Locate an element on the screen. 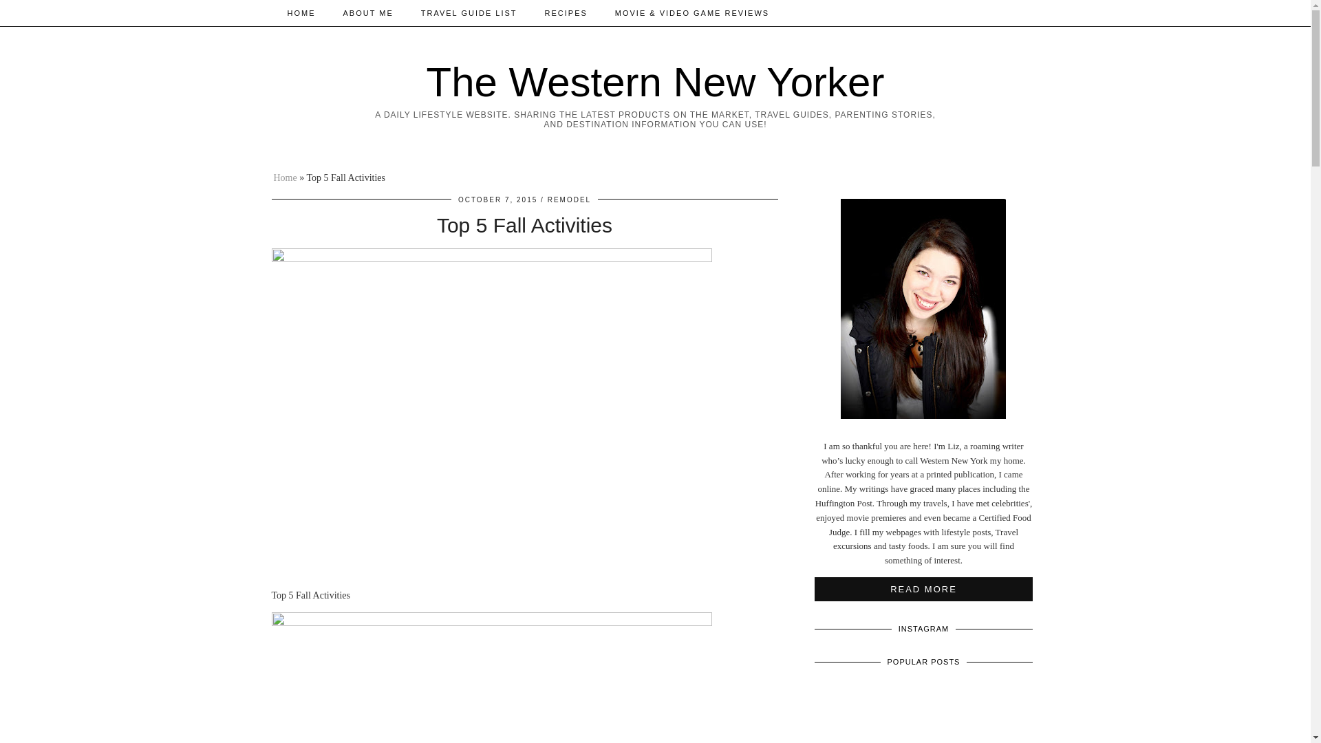 Image resolution: width=1321 pixels, height=743 pixels. Home is located at coordinates (285, 177).